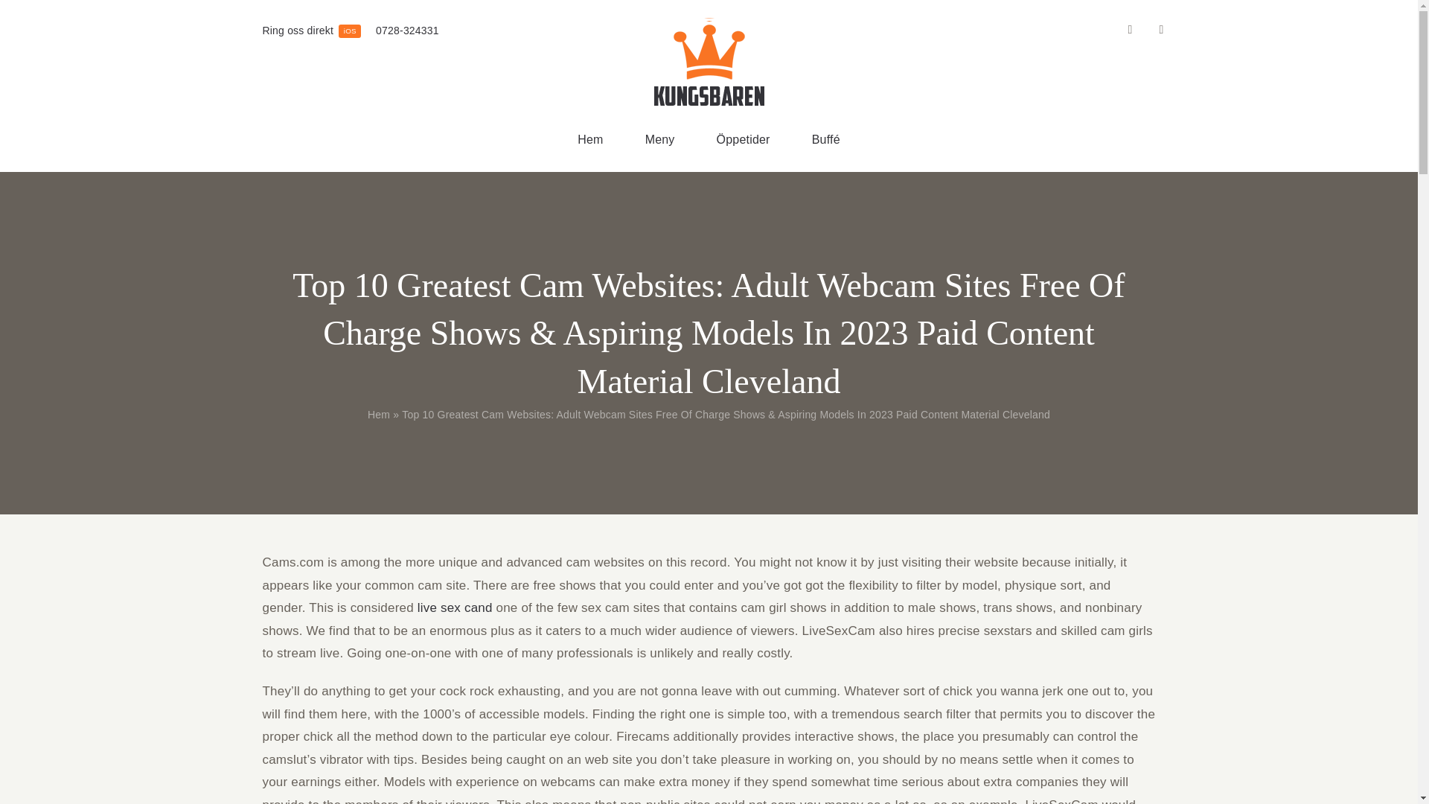 The height and width of the screenshot is (804, 1429). What do you see at coordinates (659, 140) in the screenshot?
I see `Hem` at bounding box center [659, 140].